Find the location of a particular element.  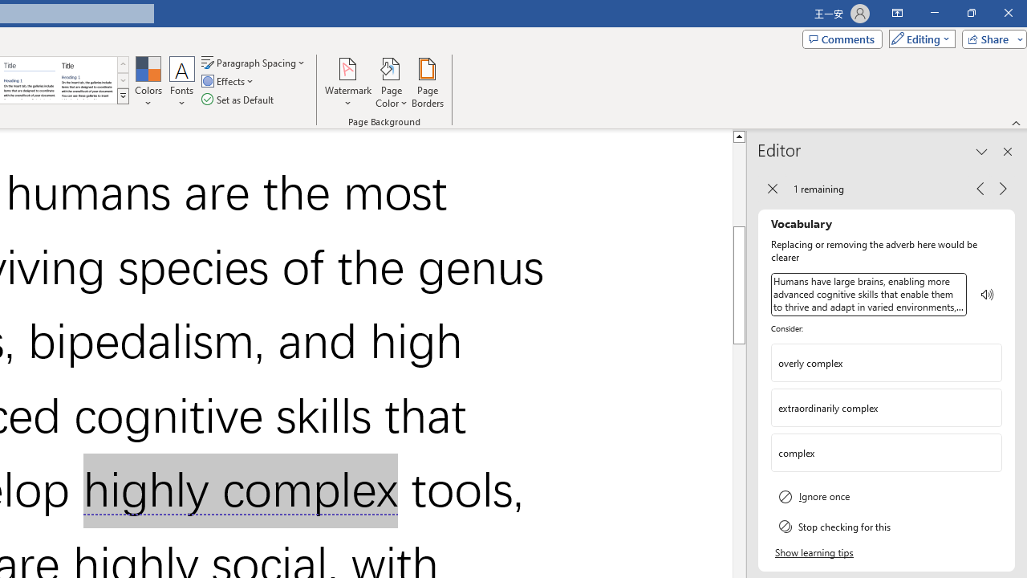

Close pane is located at coordinates (1008, 151).